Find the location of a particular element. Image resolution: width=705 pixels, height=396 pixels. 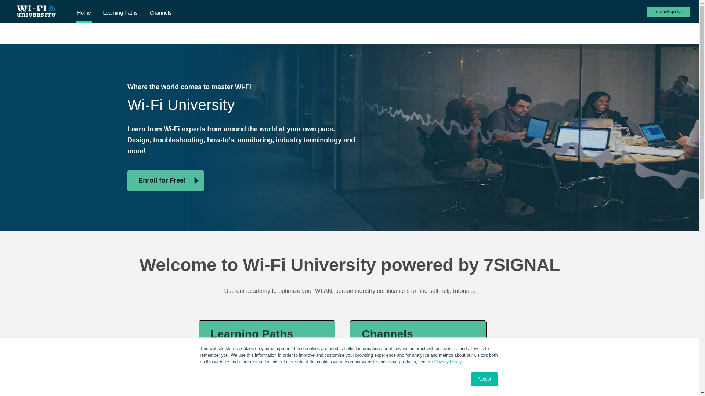

Enroll for Free! is located at coordinates (165, 180).